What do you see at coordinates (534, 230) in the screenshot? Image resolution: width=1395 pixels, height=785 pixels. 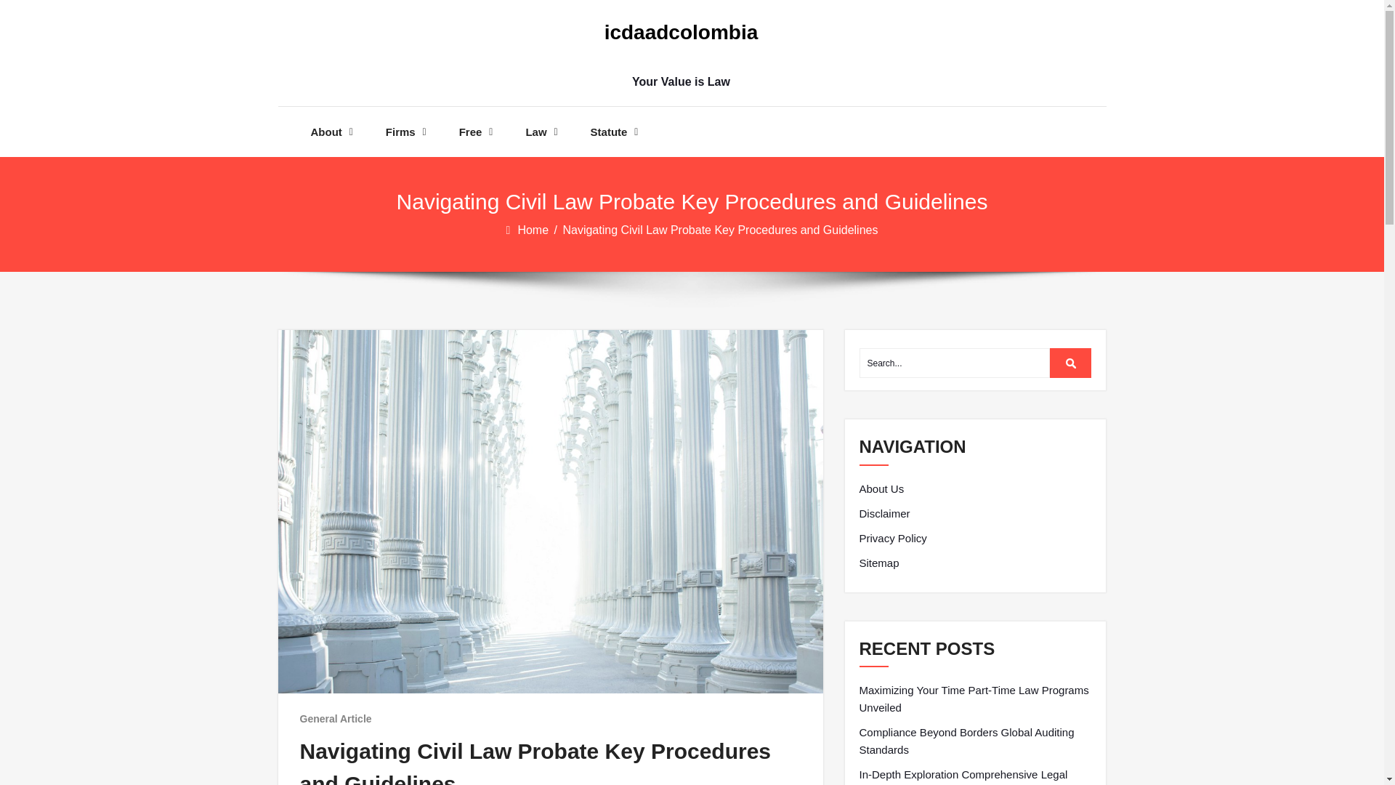 I see `Home` at bounding box center [534, 230].